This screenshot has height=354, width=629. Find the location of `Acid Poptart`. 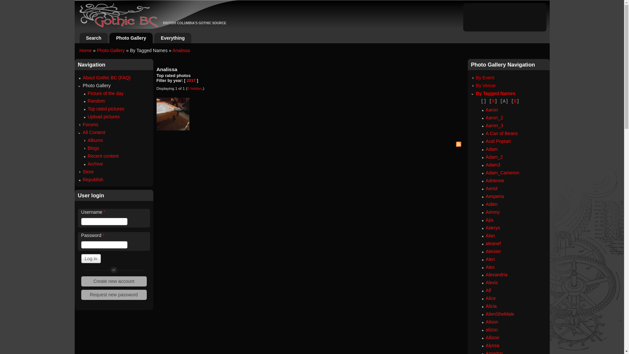

Acid Poptart is located at coordinates (498, 141).